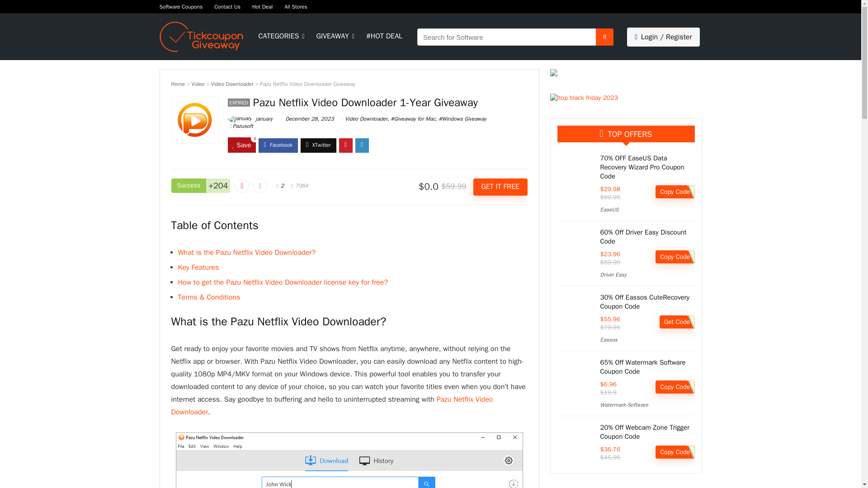 The width and height of the screenshot is (868, 488). Describe the element at coordinates (178, 84) in the screenshot. I see `Home` at that location.